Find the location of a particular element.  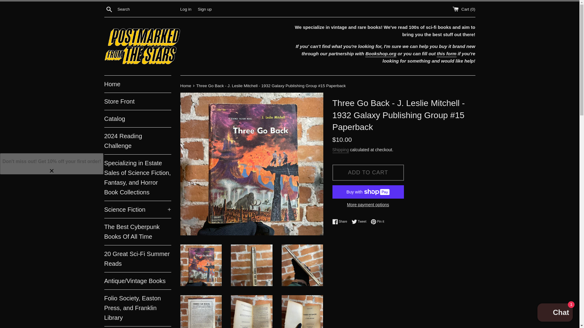

Pin on Pinterest is located at coordinates (377, 222).